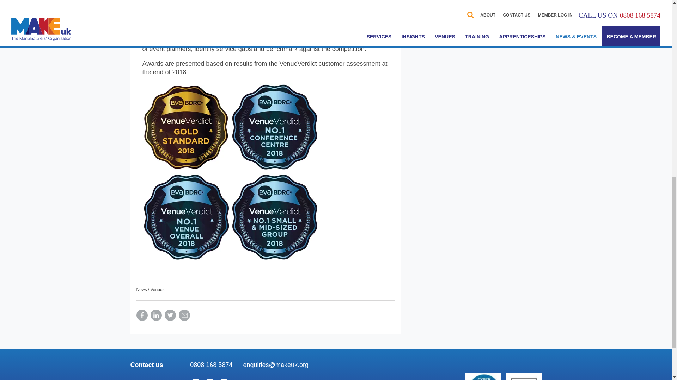 This screenshot has width=677, height=380. Describe the element at coordinates (156, 315) in the screenshot. I see `Linkedin icon` at that location.